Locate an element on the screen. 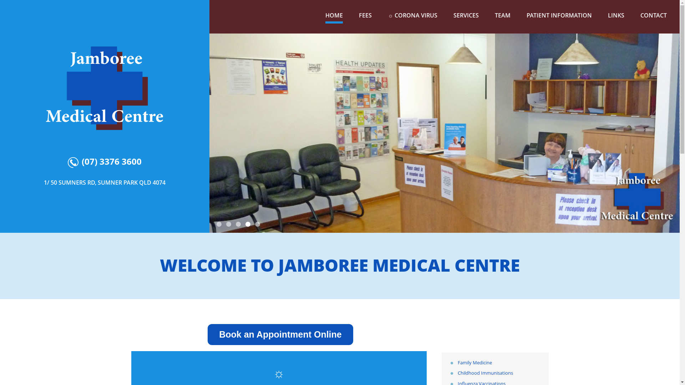  PATIENT INFORMATION is located at coordinates (559, 16).